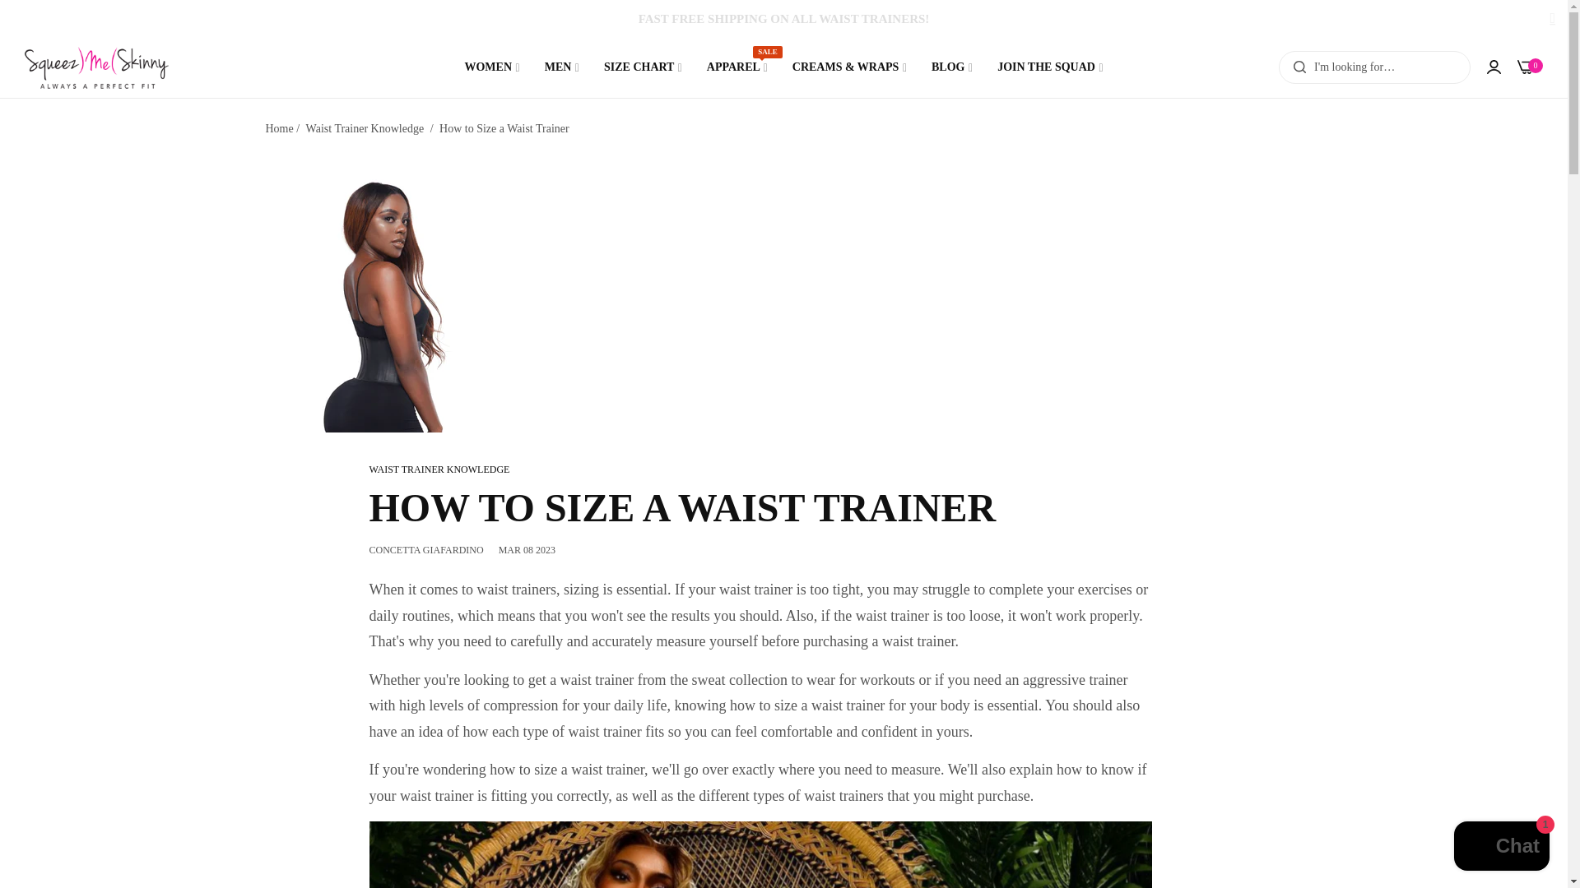  What do you see at coordinates (561, 67) in the screenshot?
I see `WOMEN` at bounding box center [561, 67].